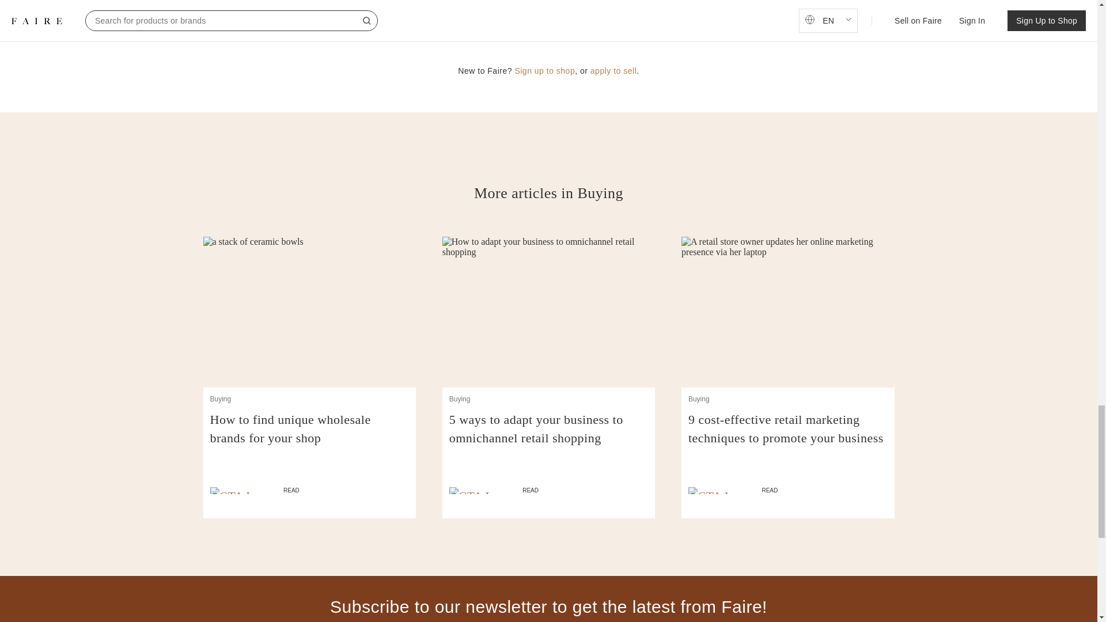 The image size is (1106, 622). What do you see at coordinates (460, 399) in the screenshot?
I see `Buying` at bounding box center [460, 399].